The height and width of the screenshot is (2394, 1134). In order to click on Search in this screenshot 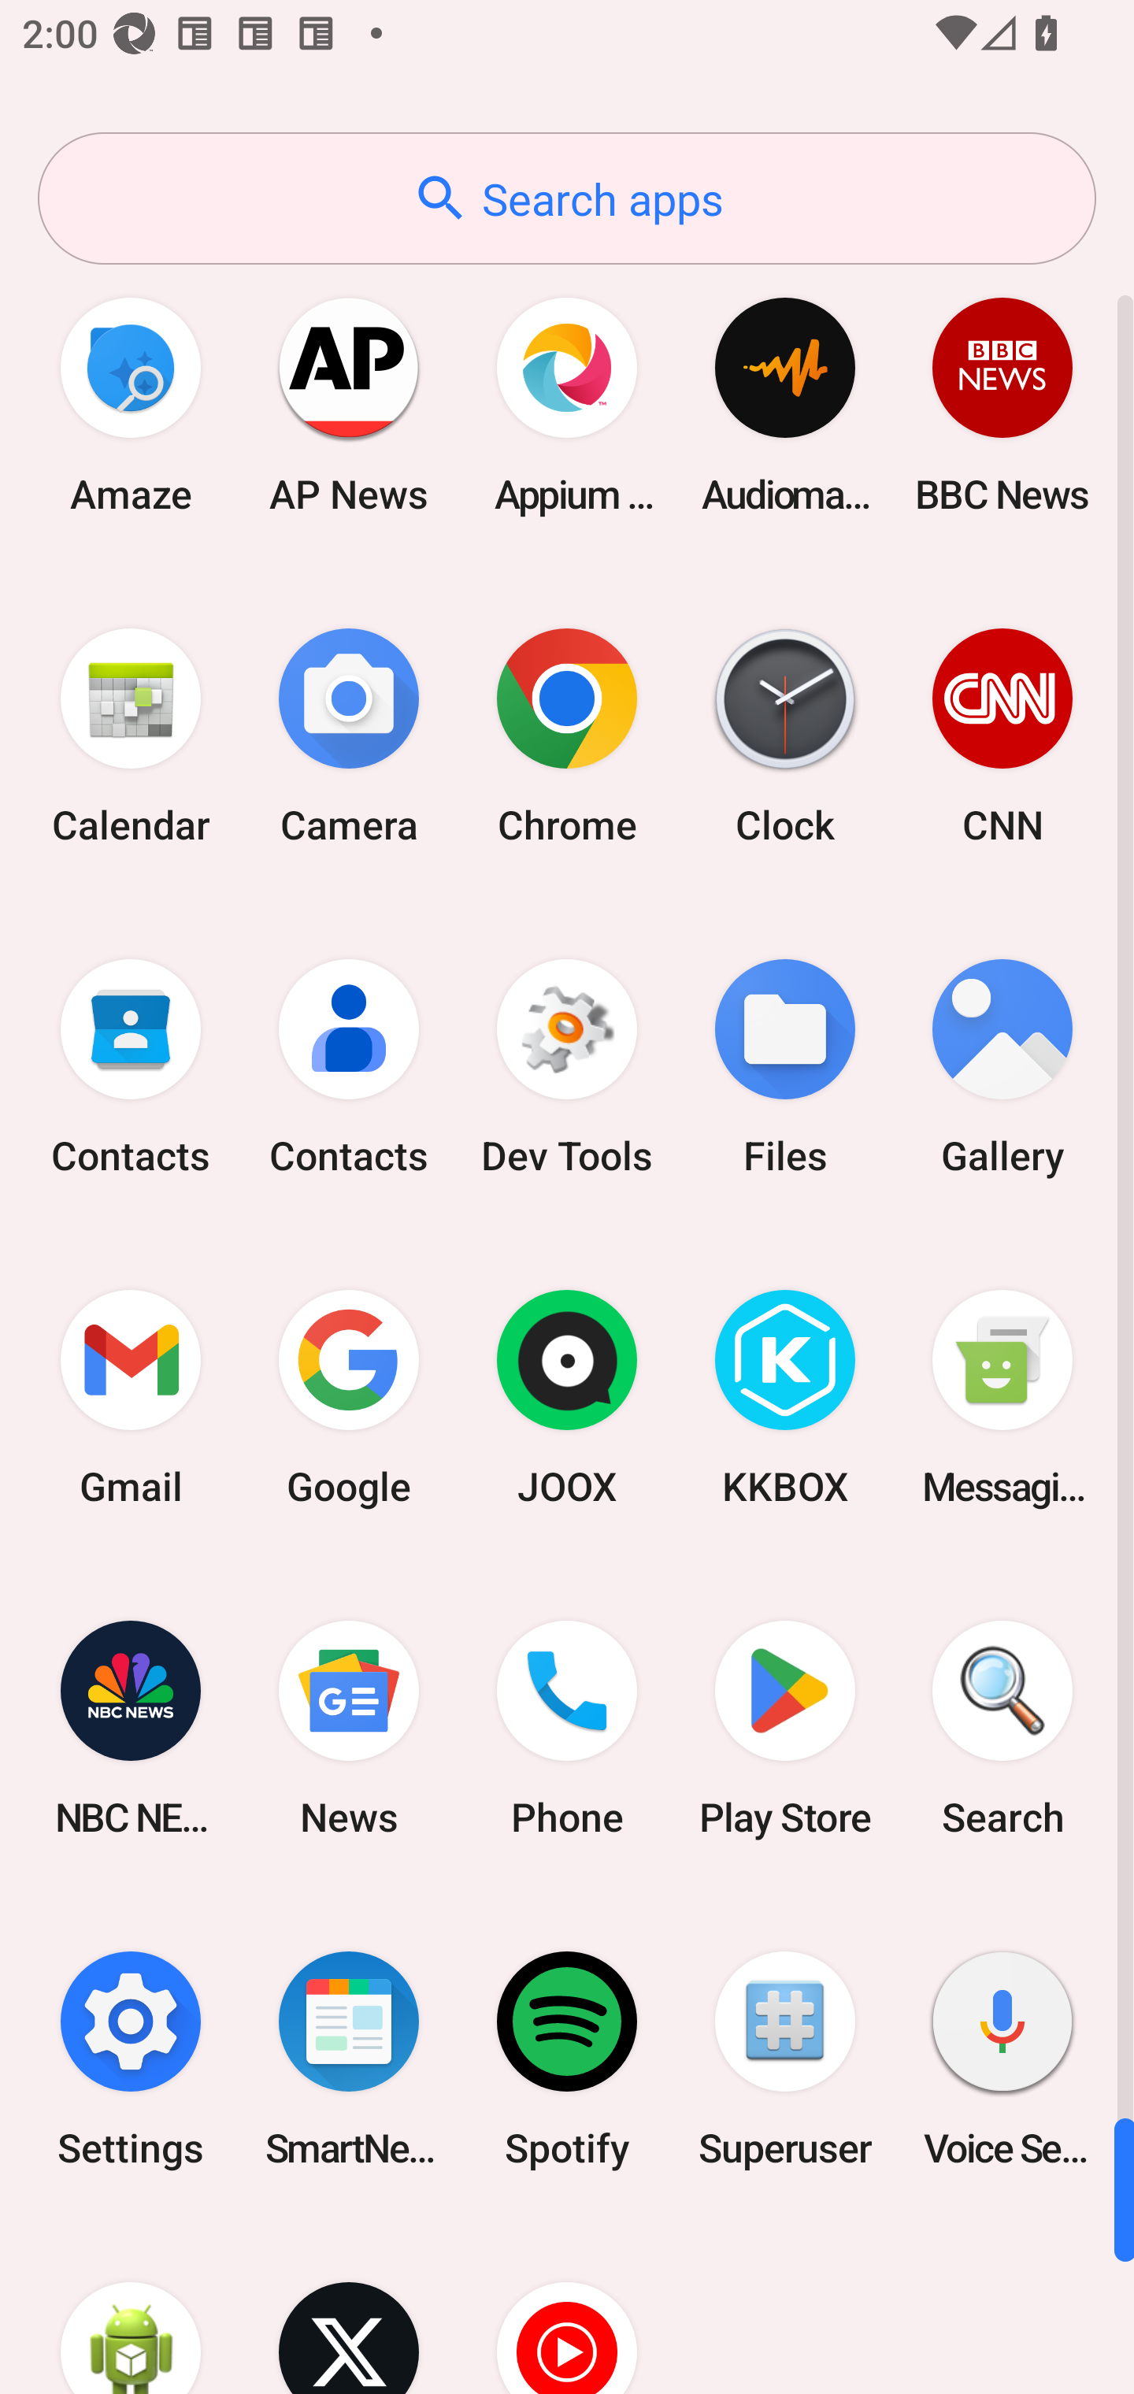, I will do `click(1002, 1728)`.